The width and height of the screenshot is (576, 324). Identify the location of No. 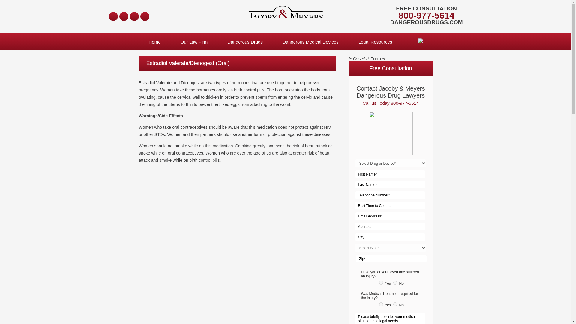
(395, 304).